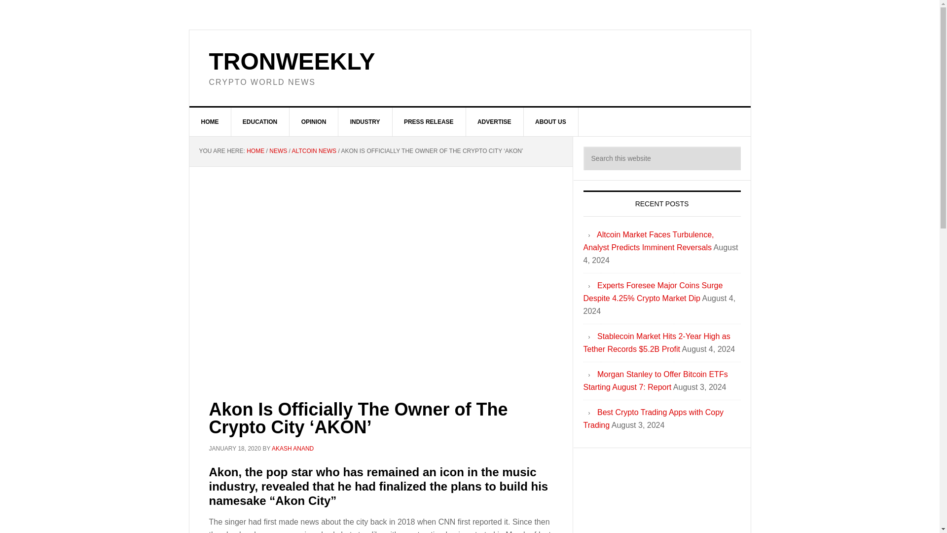  I want to click on EDUCATION, so click(260, 122).